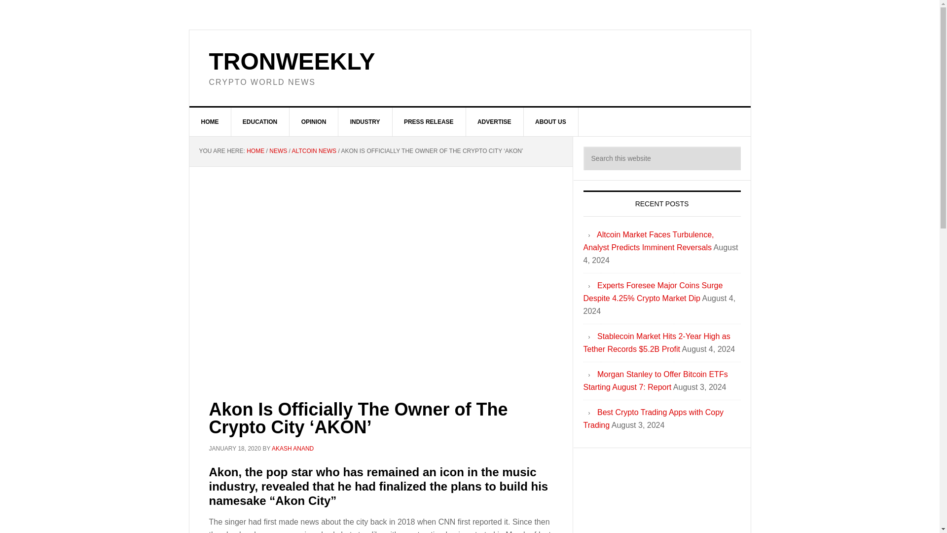  I want to click on EDUCATION, so click(260, 122).